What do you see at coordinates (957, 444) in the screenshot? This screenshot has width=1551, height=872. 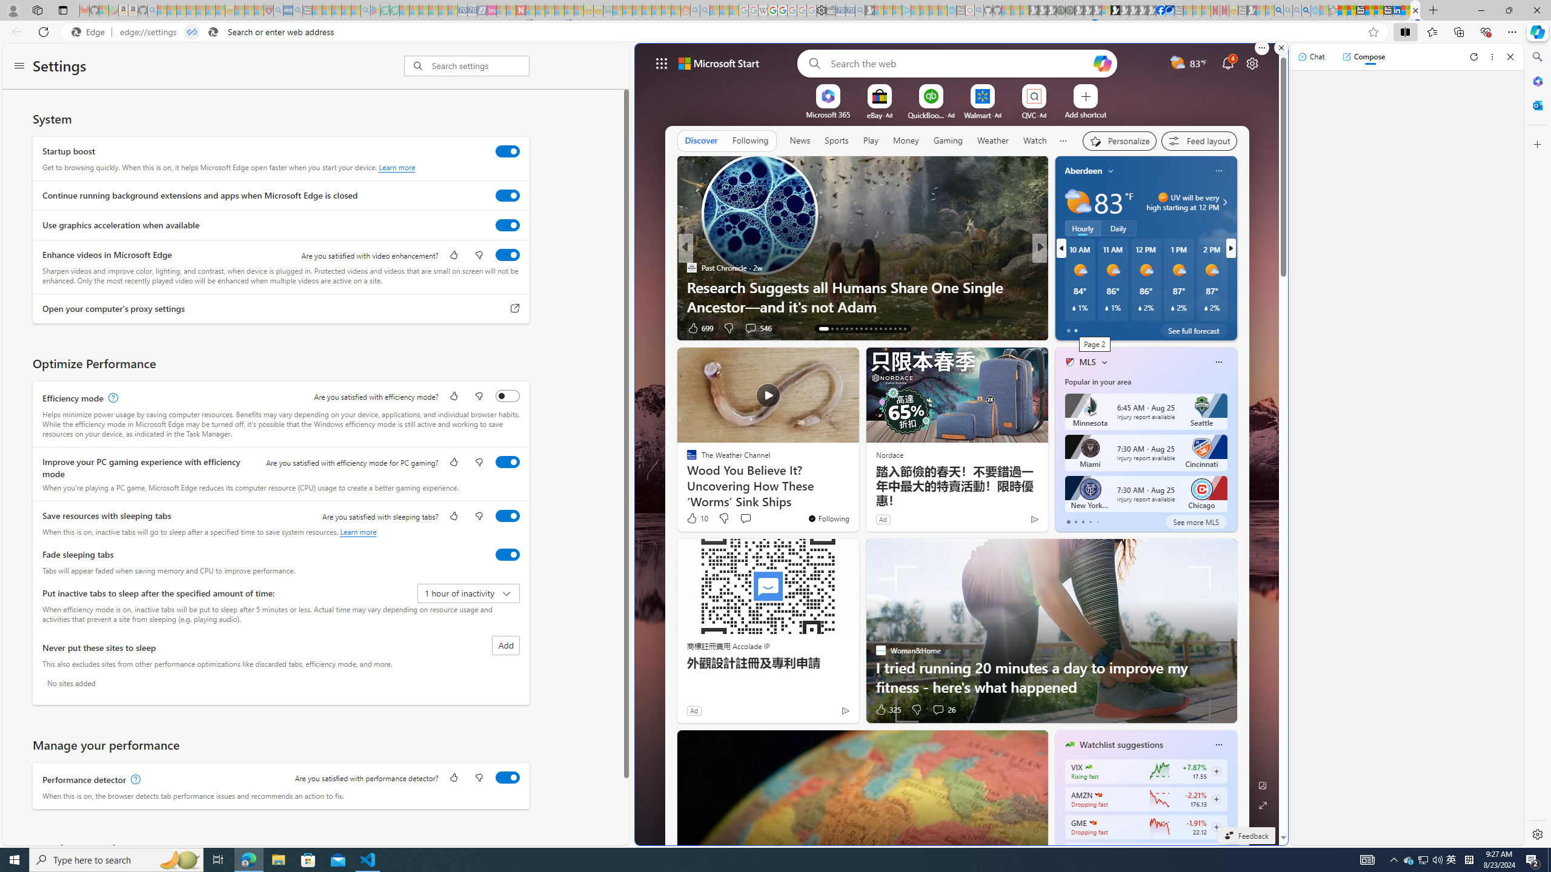 I see `AutomationID: backgroundImagePicture` at bounding box center [957, 444].